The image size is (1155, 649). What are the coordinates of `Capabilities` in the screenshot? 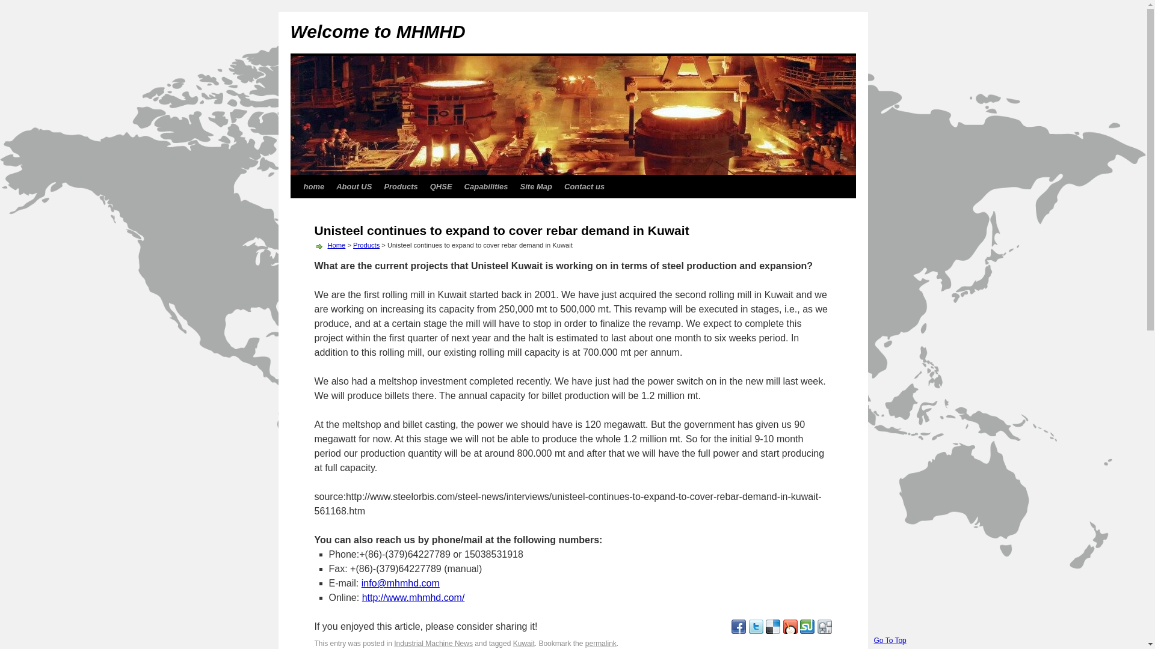 It's located at (486, 186).